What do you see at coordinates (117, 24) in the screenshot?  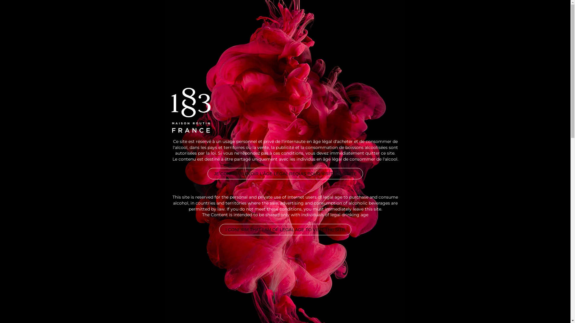 I see `DRINK DESIGN` at bounding box center [117, 24].